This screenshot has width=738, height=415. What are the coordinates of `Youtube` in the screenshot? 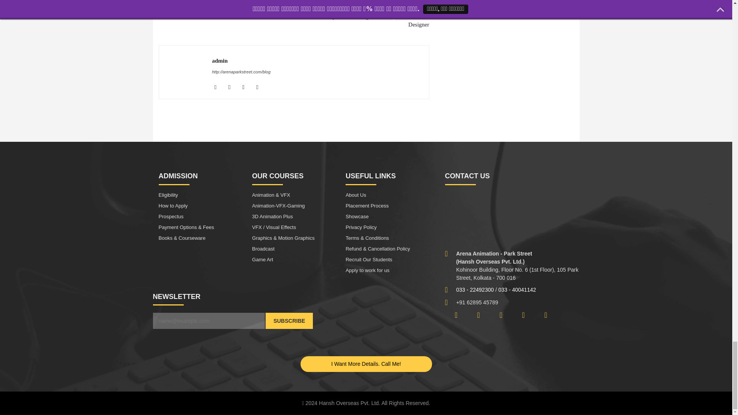 It's located at (260, 87).